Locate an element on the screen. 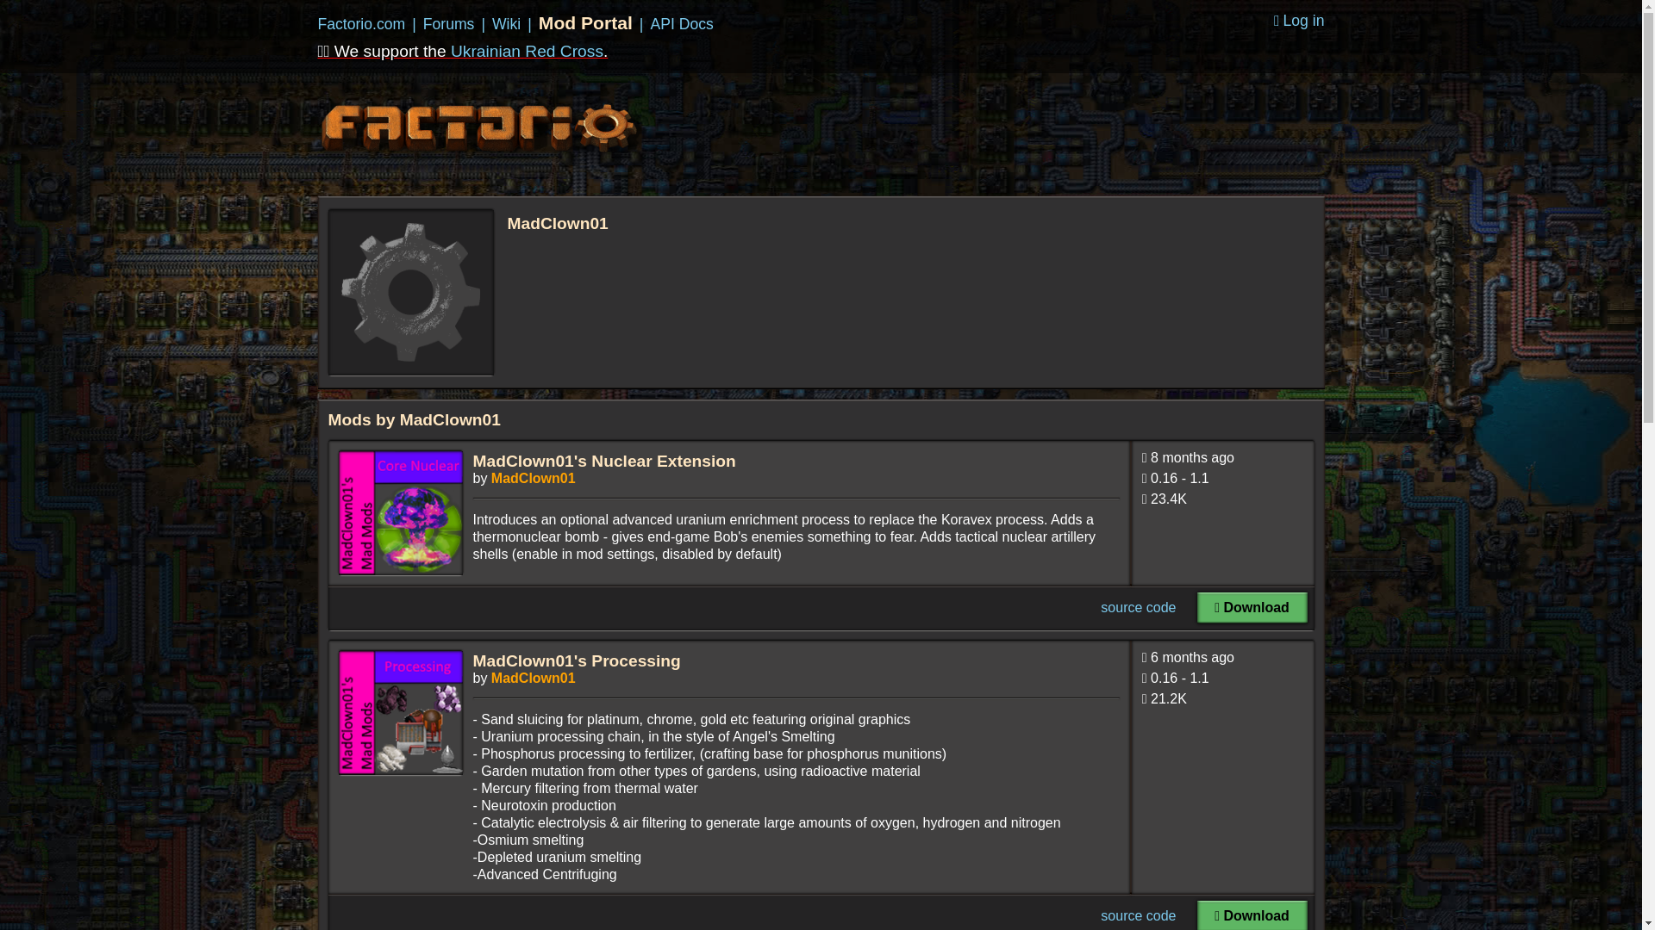 The height and width of the screenshot is (930, 1655). Available for these Factorio versions is located at coordinates (1222, 681).